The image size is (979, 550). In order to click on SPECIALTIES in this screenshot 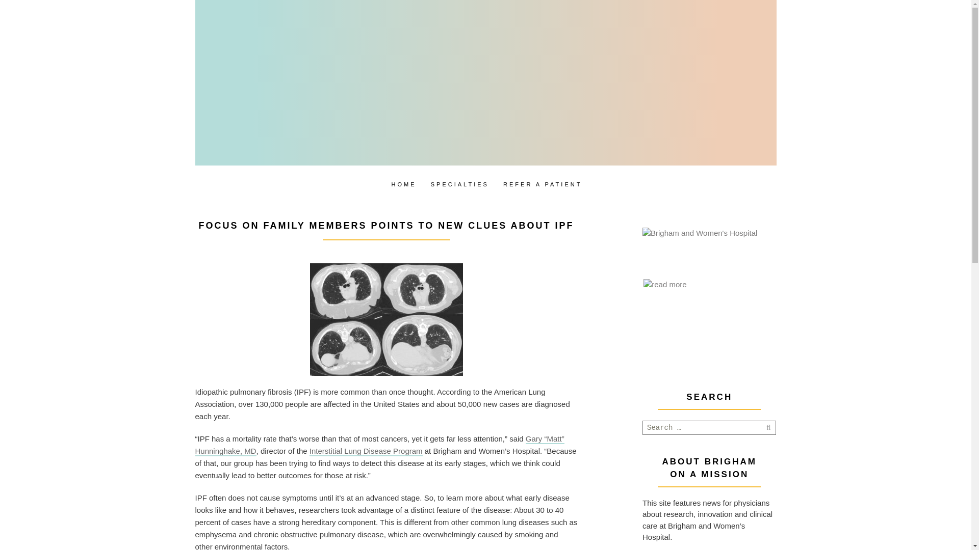, I will do `click(460, 186)`.